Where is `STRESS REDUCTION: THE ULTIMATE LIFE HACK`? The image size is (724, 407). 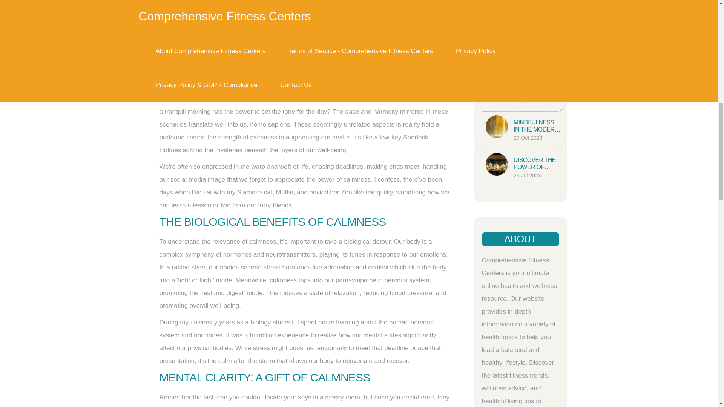
STRESS REDUCTION: THE ULTIMATE LIFE HACK is located at coordinates (537, 13).